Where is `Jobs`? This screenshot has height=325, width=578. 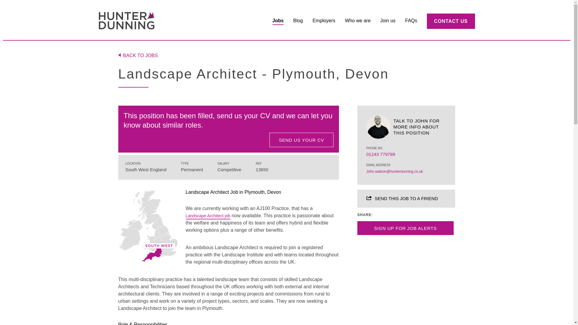
Jobs is located at coordinates (278, 21).